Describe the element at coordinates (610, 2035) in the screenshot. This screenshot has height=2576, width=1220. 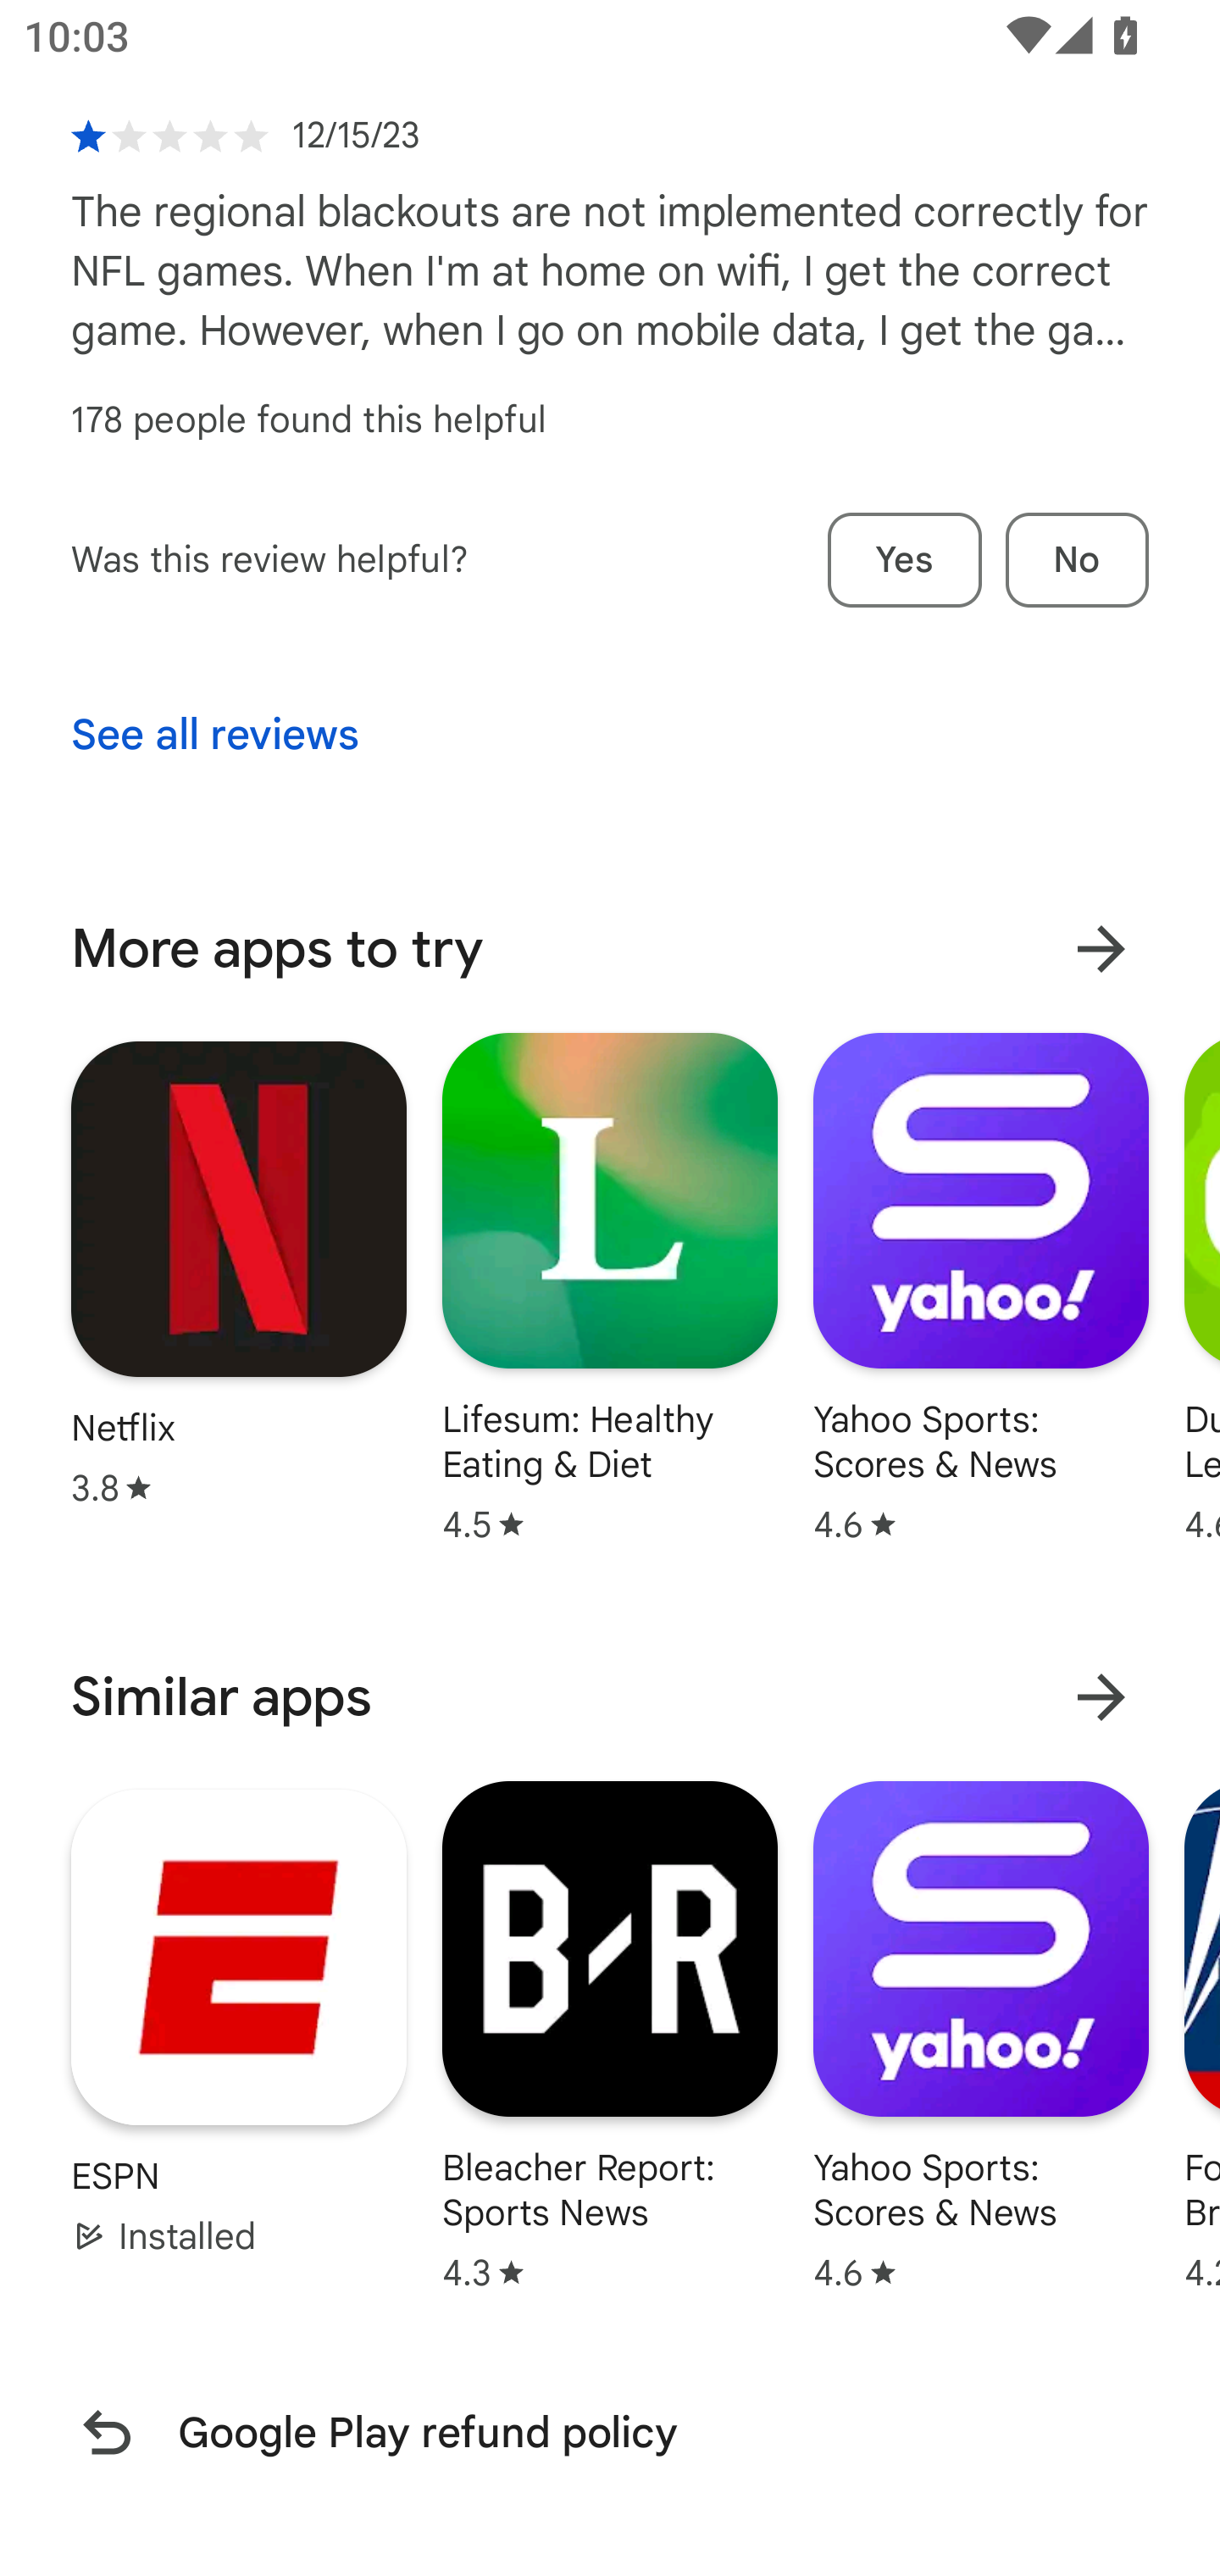
I see `Bleacher Report: Sports News
Star rating: 4.3
` at that location.